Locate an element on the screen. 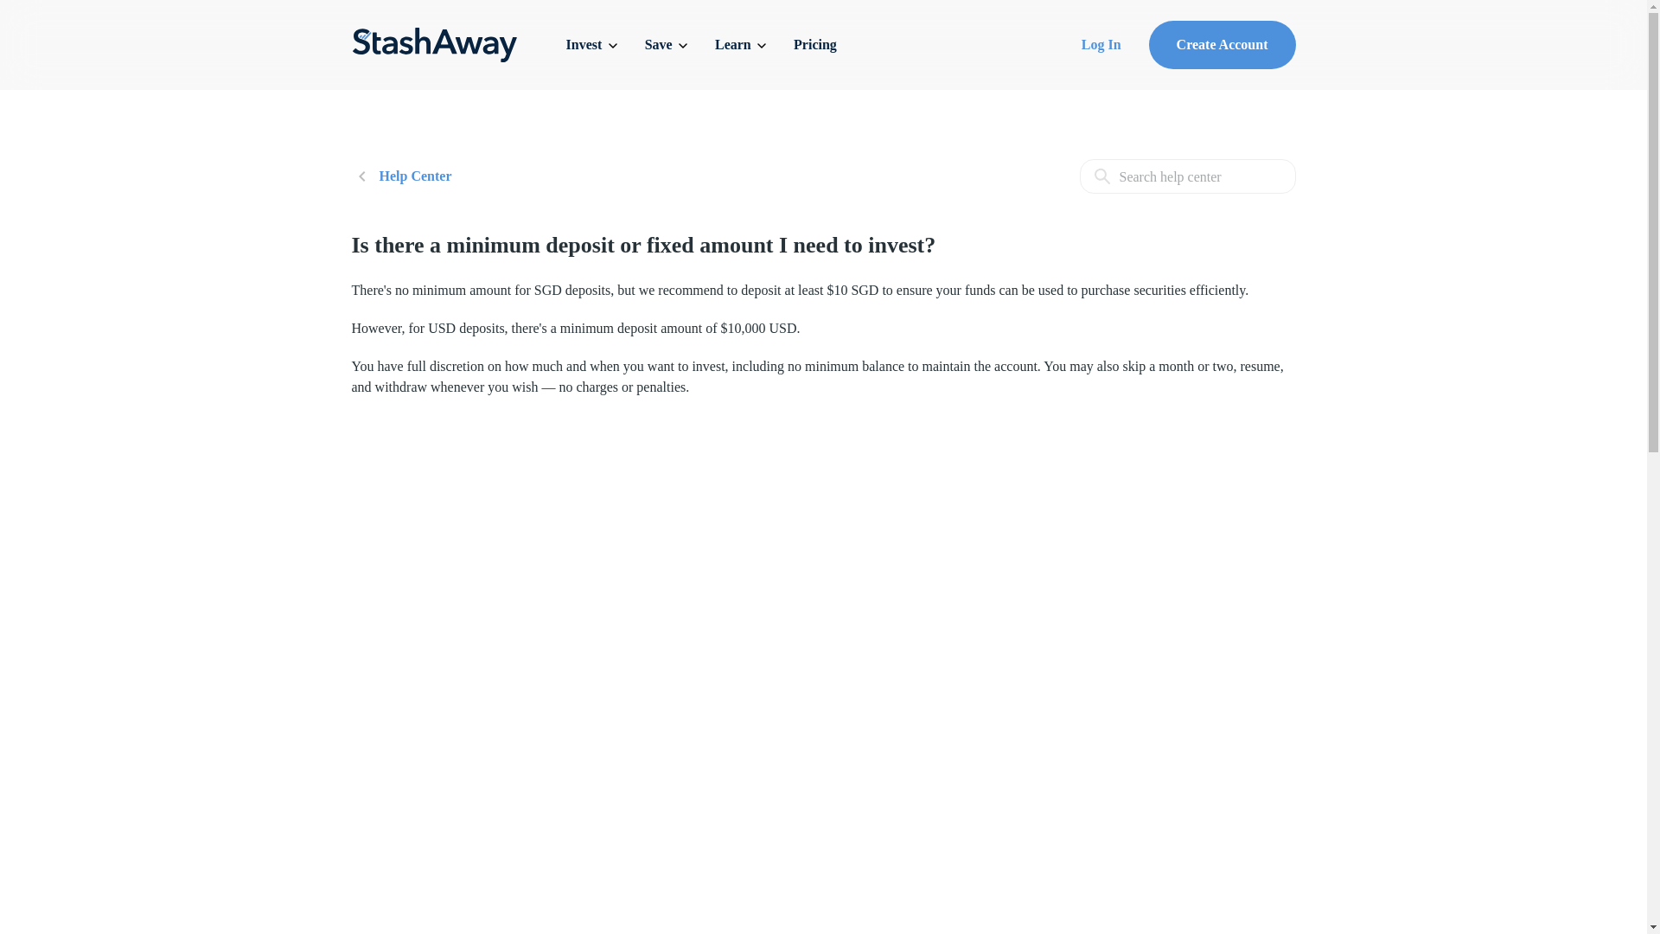  Help Center is located at coordinates (401, 176).